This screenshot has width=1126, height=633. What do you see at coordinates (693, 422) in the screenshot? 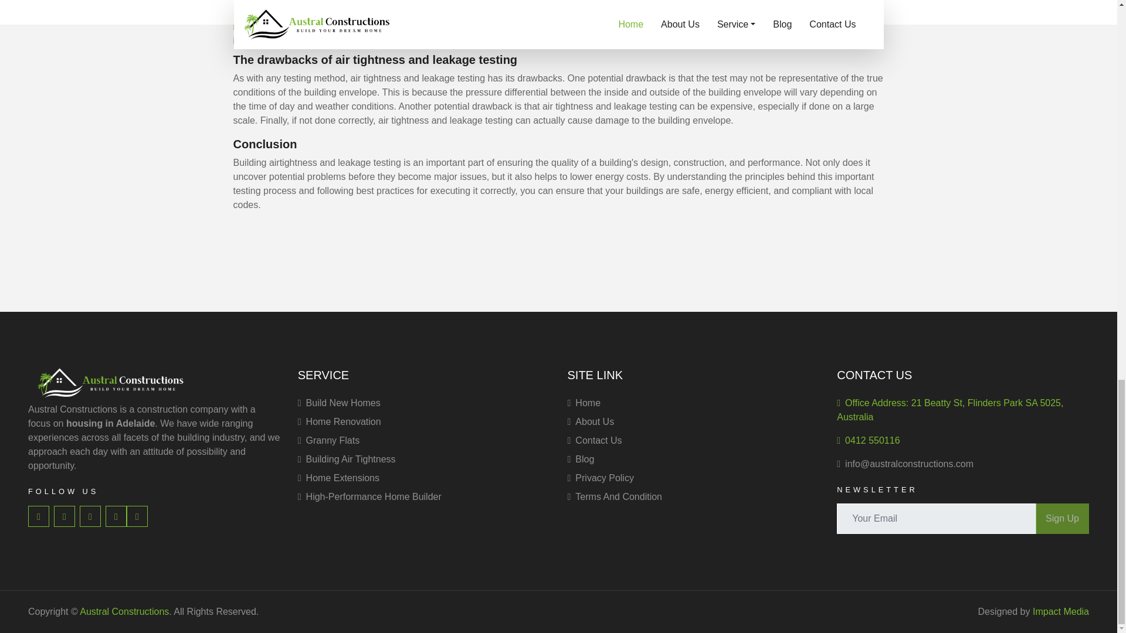
I see `About Us` at bounding box center [693, 422].